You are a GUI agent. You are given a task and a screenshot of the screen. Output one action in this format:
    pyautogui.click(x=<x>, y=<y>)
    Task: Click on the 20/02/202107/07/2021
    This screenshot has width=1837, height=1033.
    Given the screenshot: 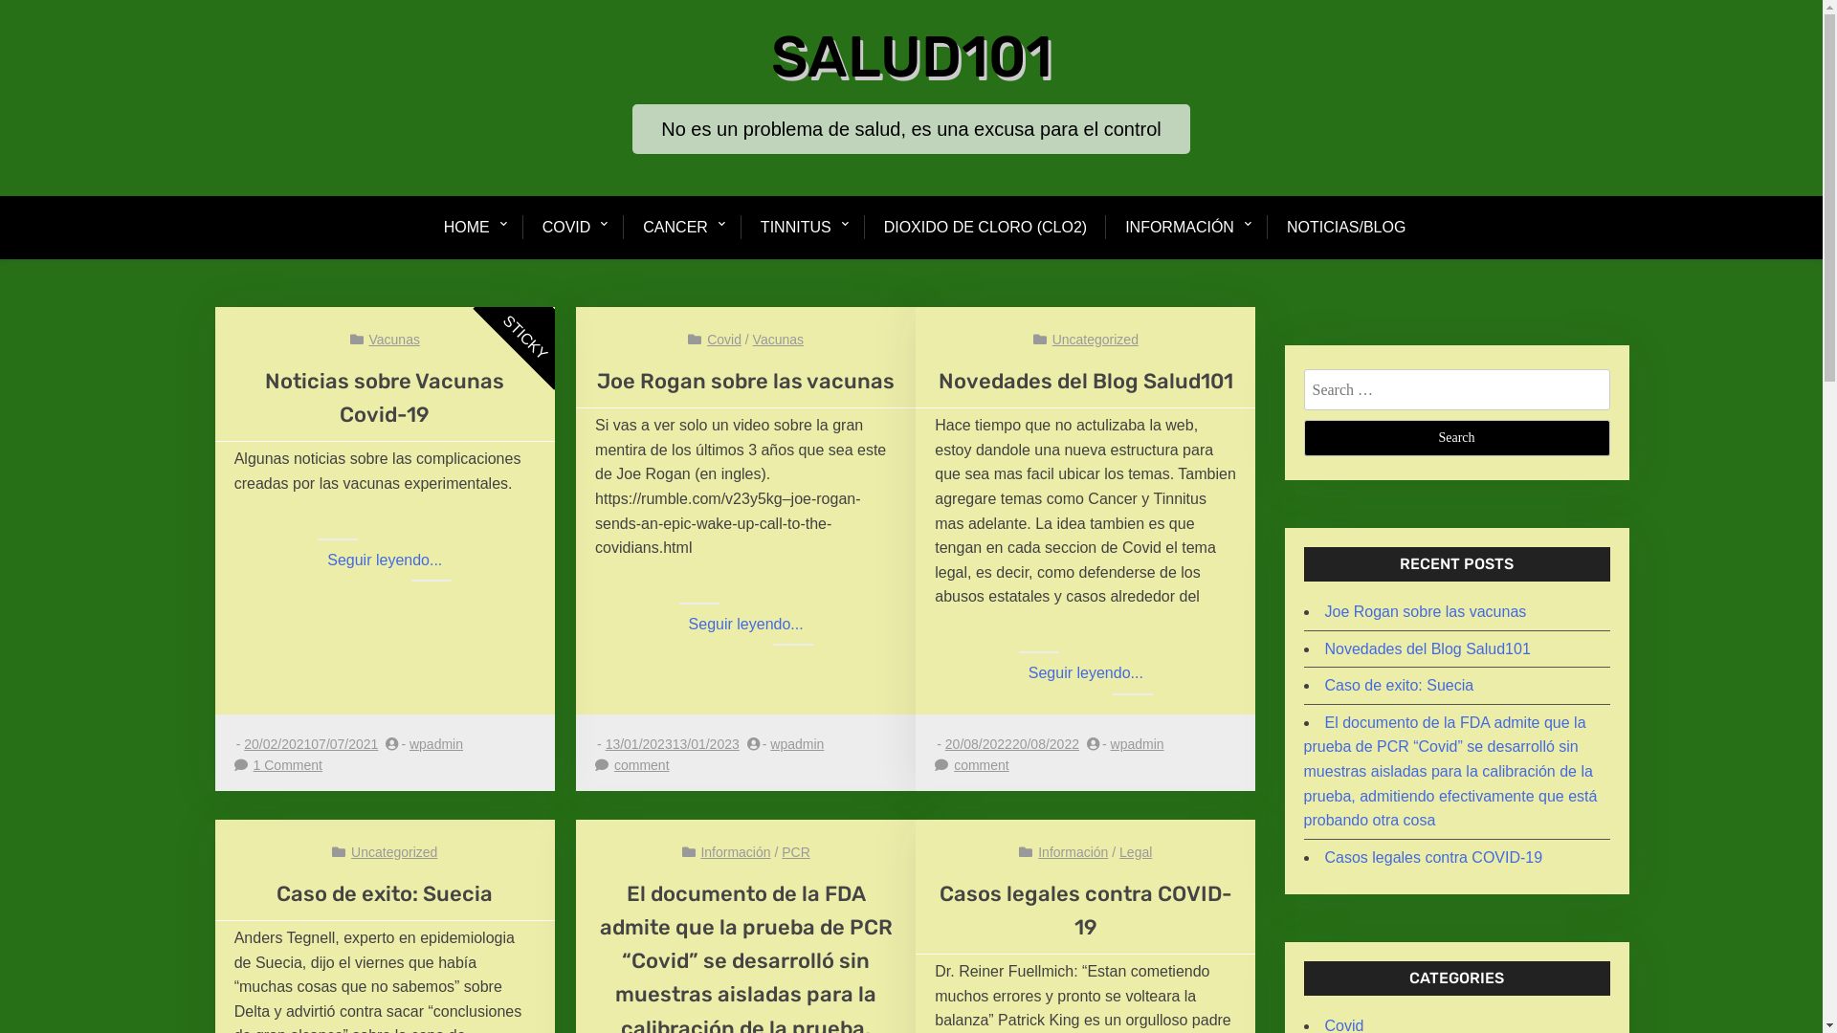 What is the action you would take?
    pyautogui.click(x=311, y=744)
    